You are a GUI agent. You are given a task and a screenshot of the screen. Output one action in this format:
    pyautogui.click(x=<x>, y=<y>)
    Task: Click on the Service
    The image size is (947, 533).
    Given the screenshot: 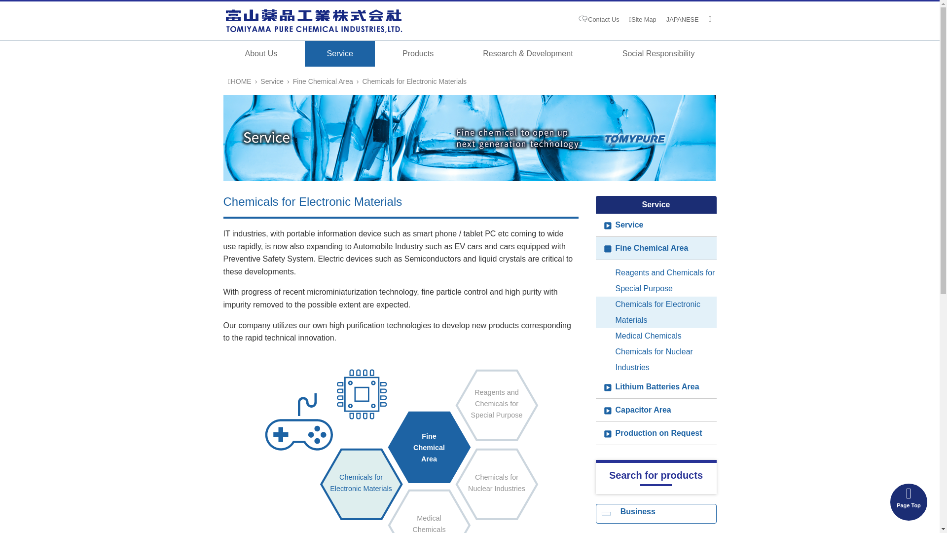 What is the action you would take?
    pyautogui.click(x=339, y=54)
    